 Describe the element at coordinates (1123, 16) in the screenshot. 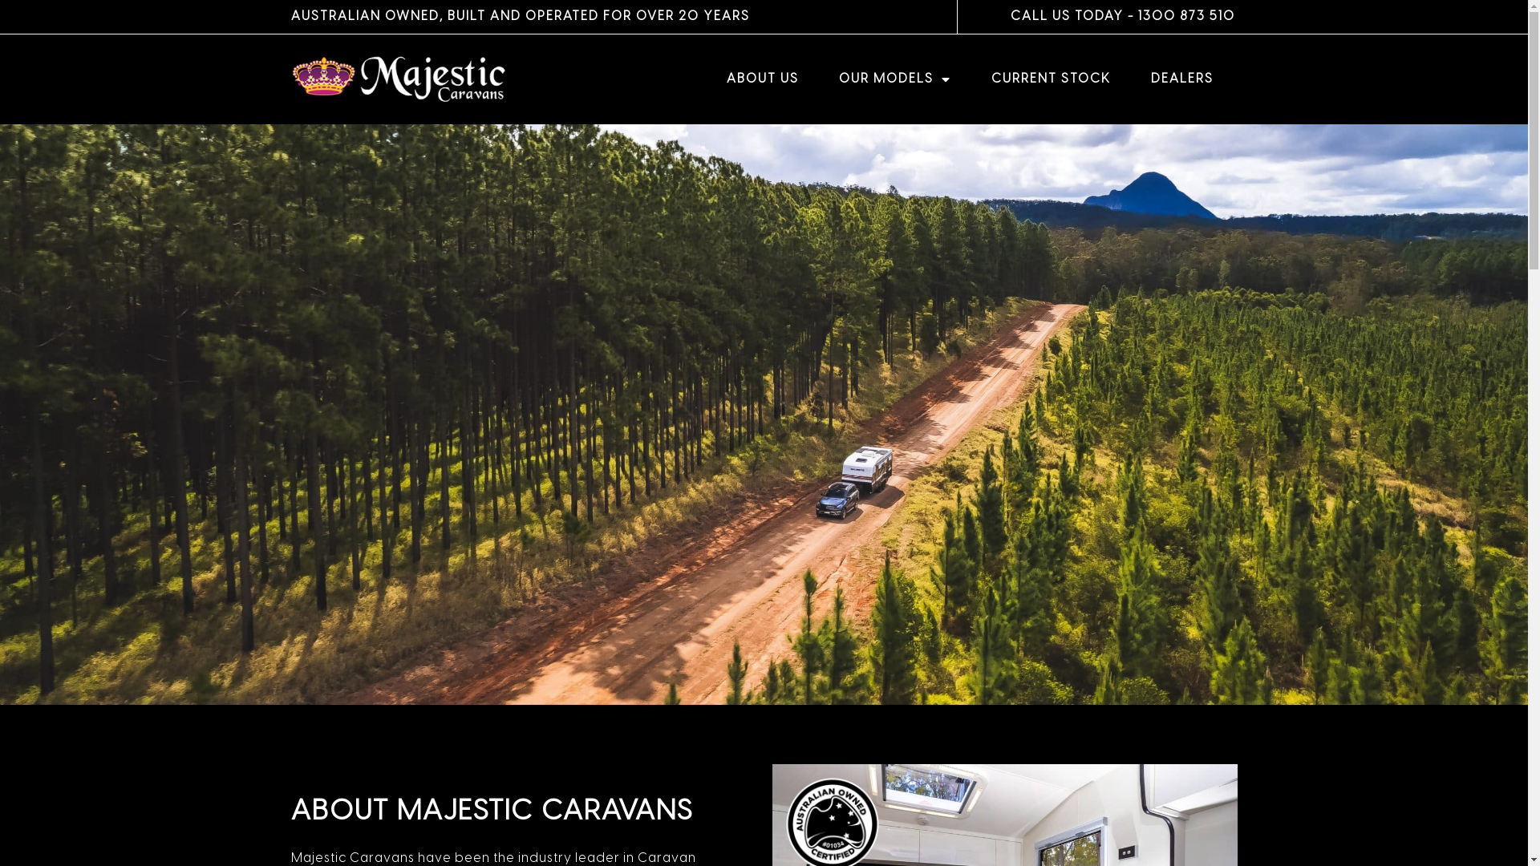

I see `CALL US TODAY - 1300 873 510` at that location.